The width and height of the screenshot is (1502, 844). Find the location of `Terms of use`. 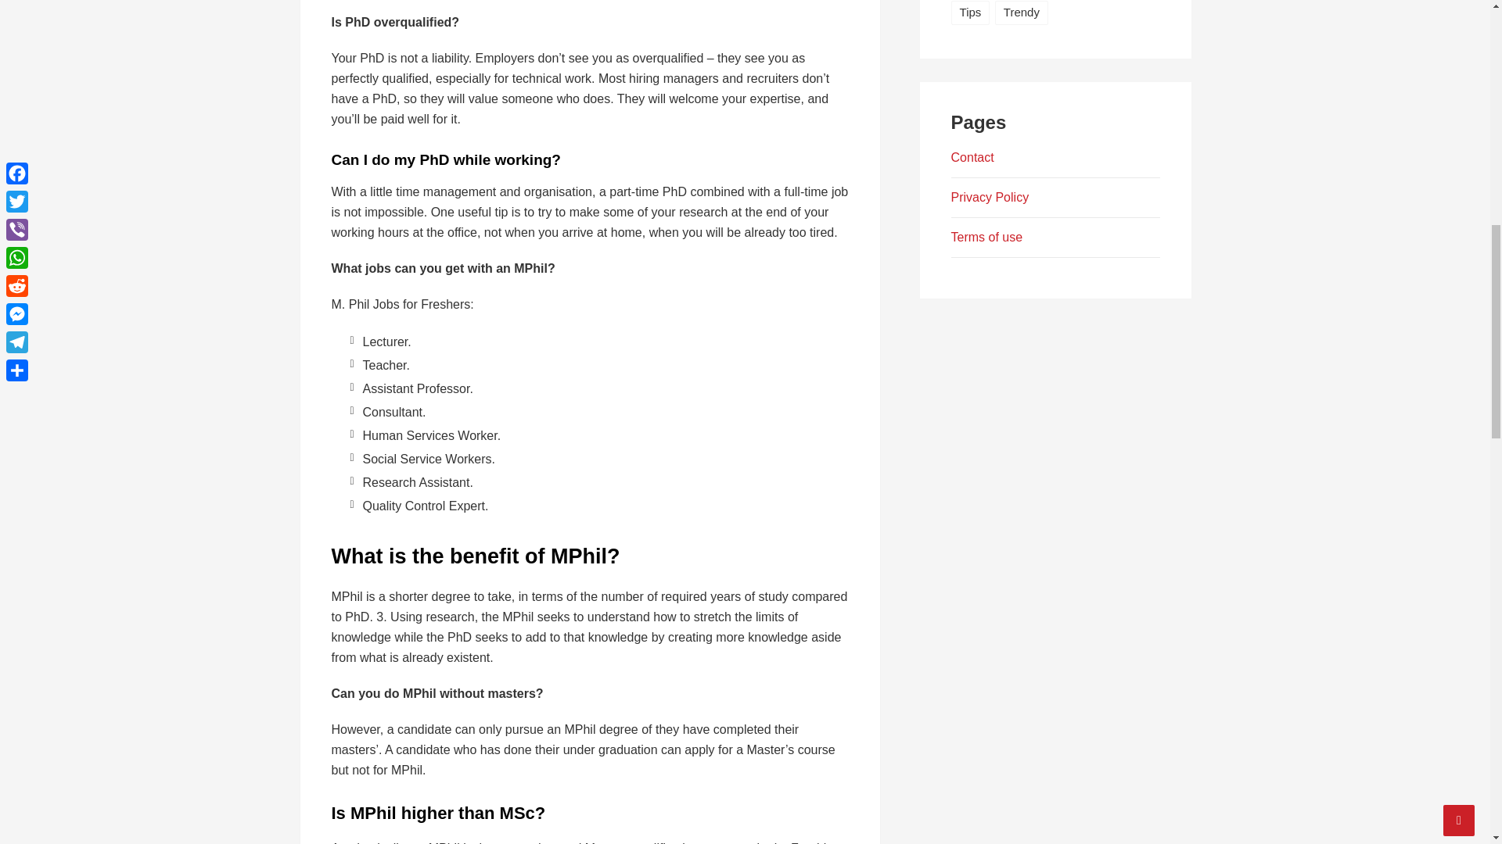

Terms of use is located at coordinates (986, 237).